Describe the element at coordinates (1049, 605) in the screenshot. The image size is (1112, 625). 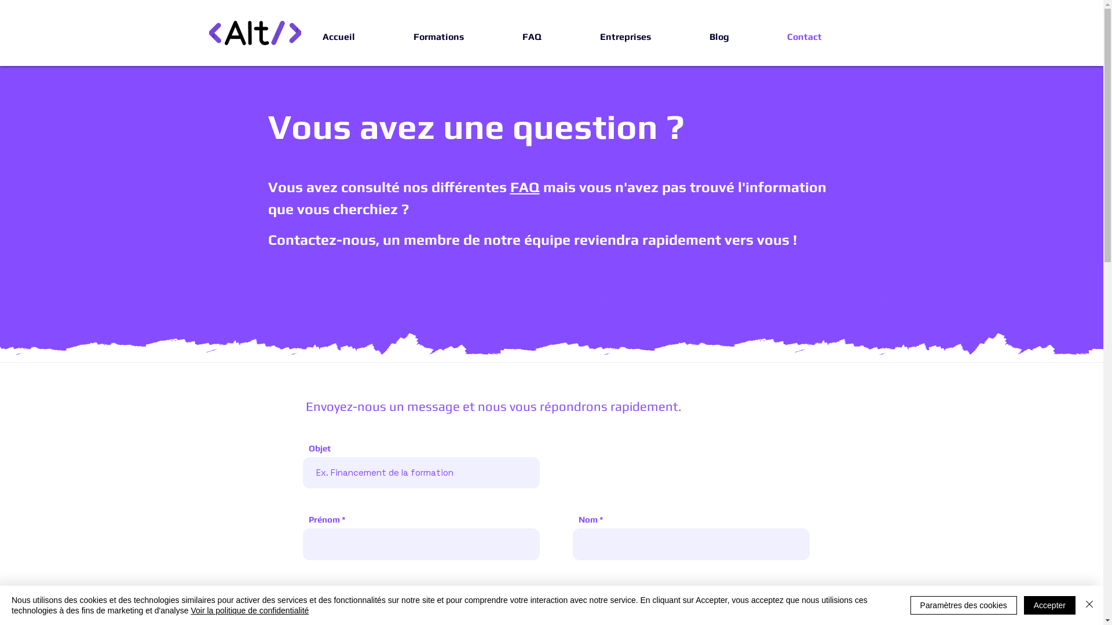
I see `Accepter` at that location.